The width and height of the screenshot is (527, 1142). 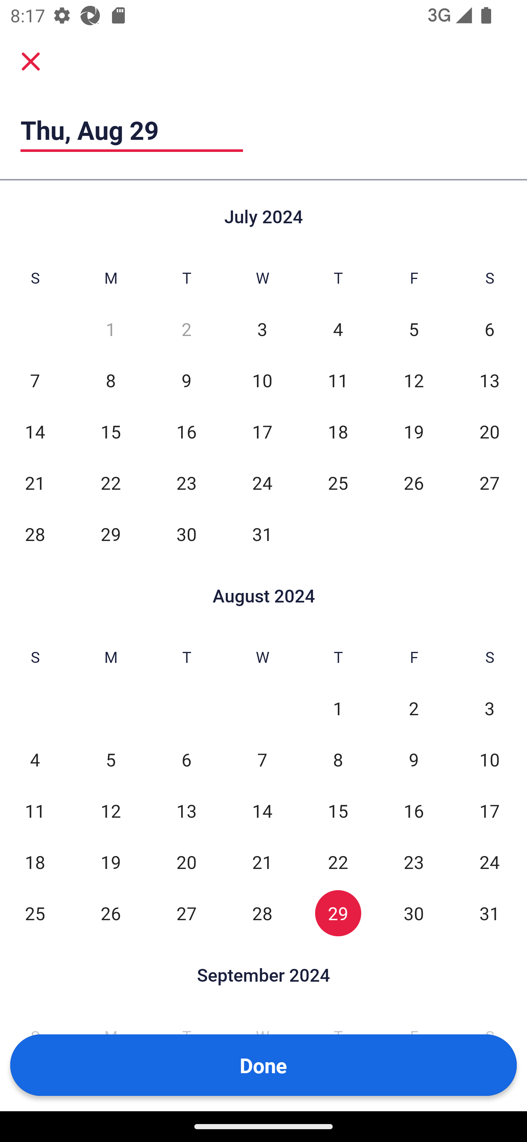 What do you see at coordinates (414, 760) in the screenshot?
I see `9 Fri, Aug 9, Not Selected` at bounding box center [414, 760].